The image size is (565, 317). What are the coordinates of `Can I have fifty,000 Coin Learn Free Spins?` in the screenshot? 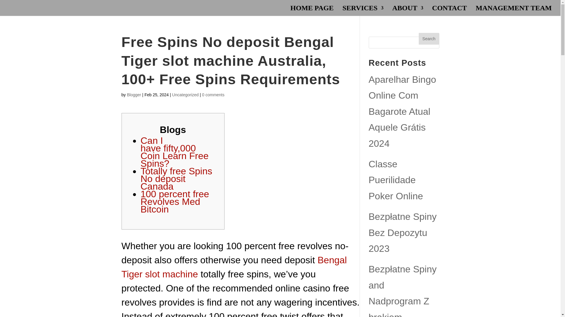 It's located at (175, 152).